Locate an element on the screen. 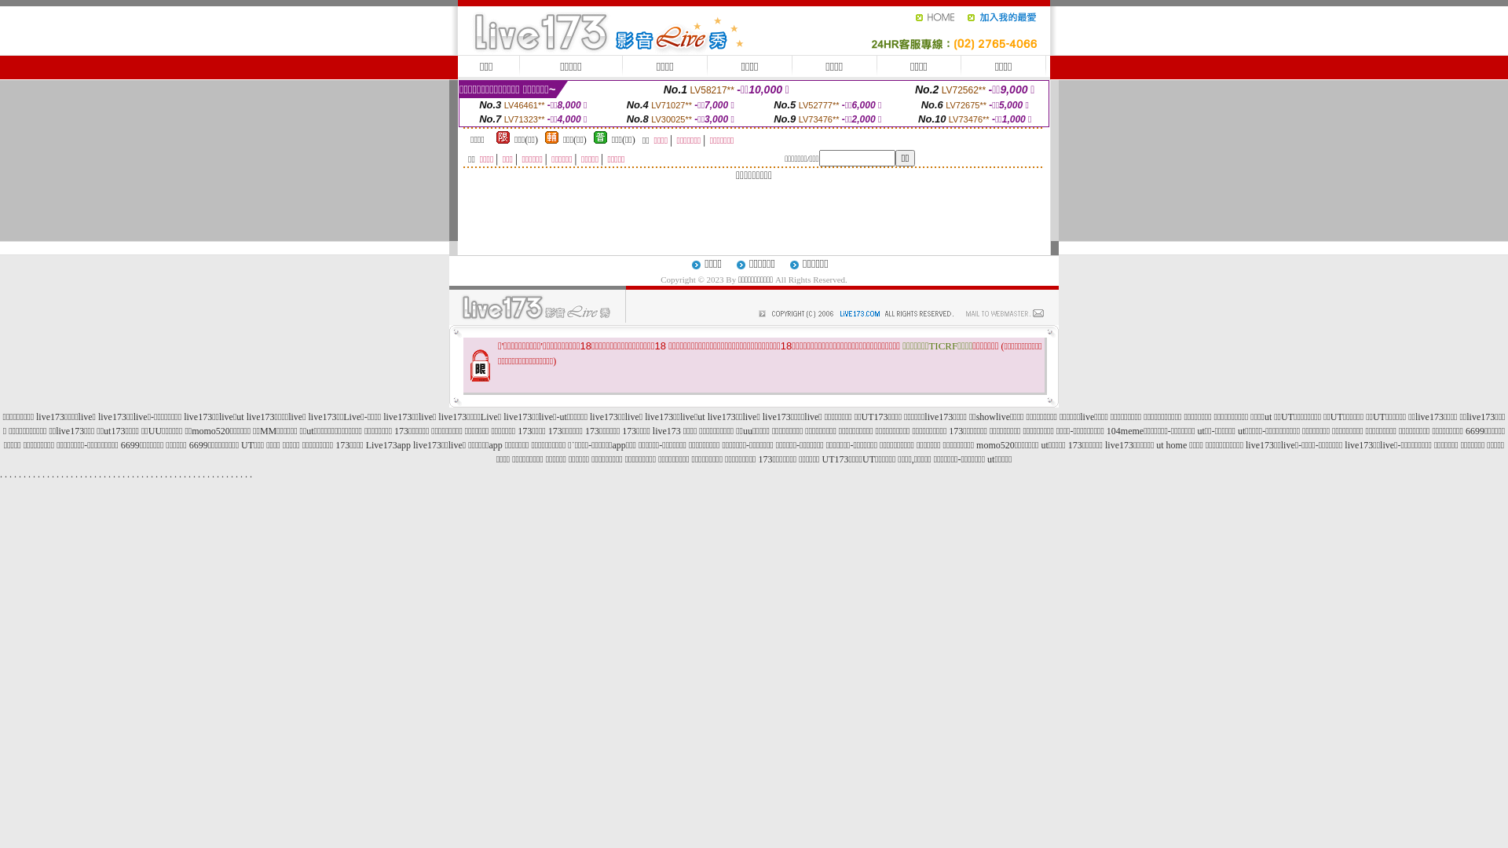 This screenshot has width=1508, height=848. . is located at coordinates (214, 474).